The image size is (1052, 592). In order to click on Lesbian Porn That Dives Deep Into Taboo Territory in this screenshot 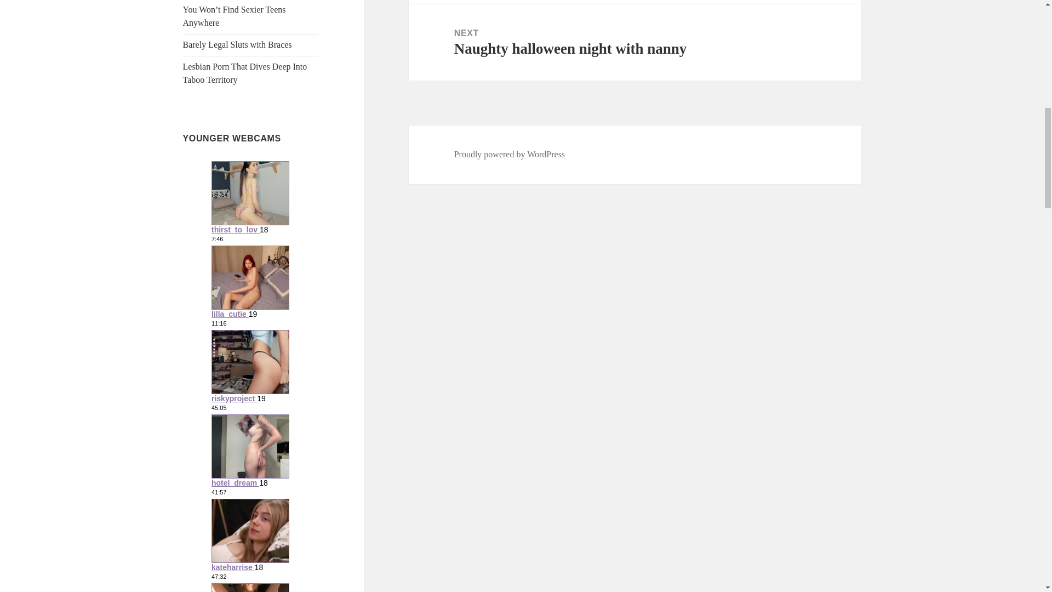, I will do `click(245, 73)`.